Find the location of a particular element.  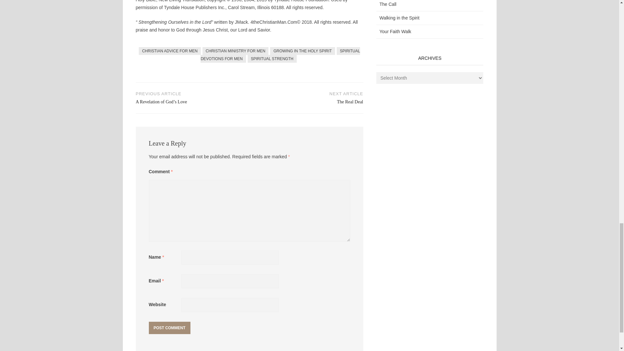

CHRISTIAN MINISTRY FOR MEN is located at coordinates (235, 51).